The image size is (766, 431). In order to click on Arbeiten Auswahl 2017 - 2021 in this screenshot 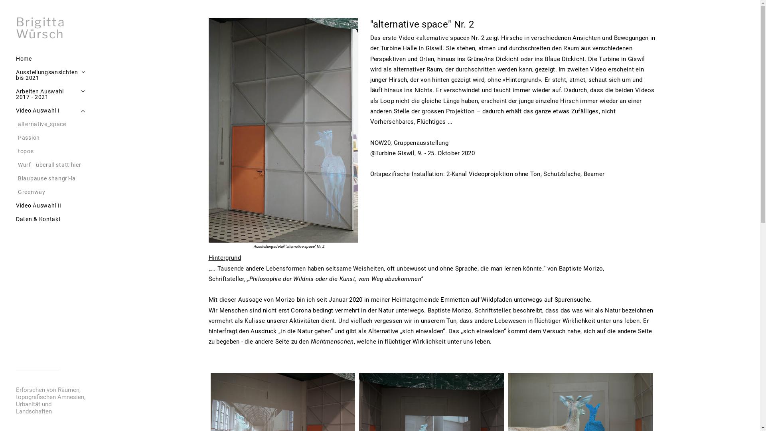, I will do `click(47, 94)`.